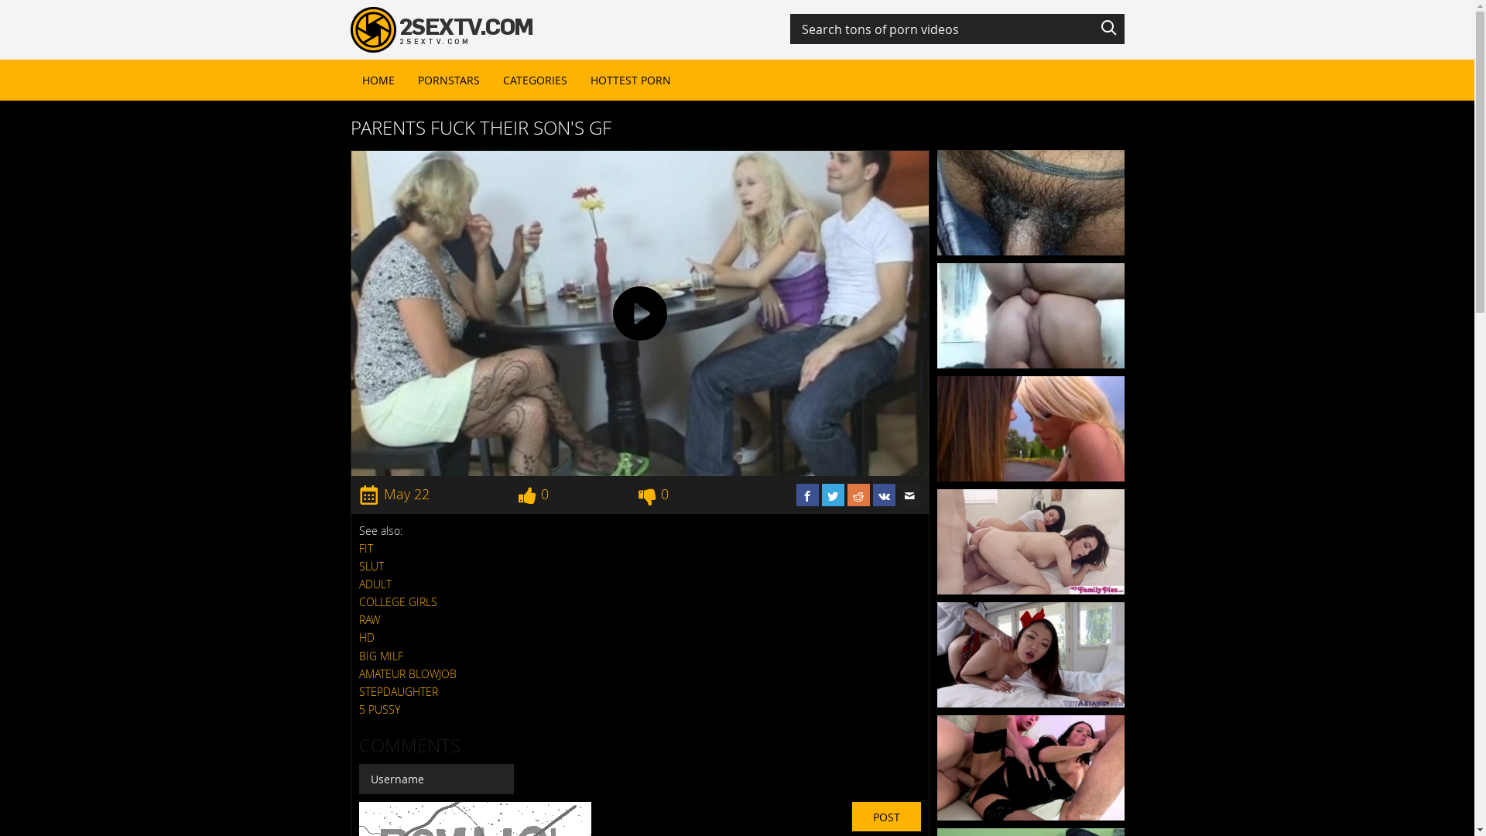 Image resolution: width=1486 pixels, height=836 pixels. What do you see at coordinates (441, 29) in the screenshot?
I see `2SEXTV.COM
2SEXTV.COM` at bounding box center [441, 29].